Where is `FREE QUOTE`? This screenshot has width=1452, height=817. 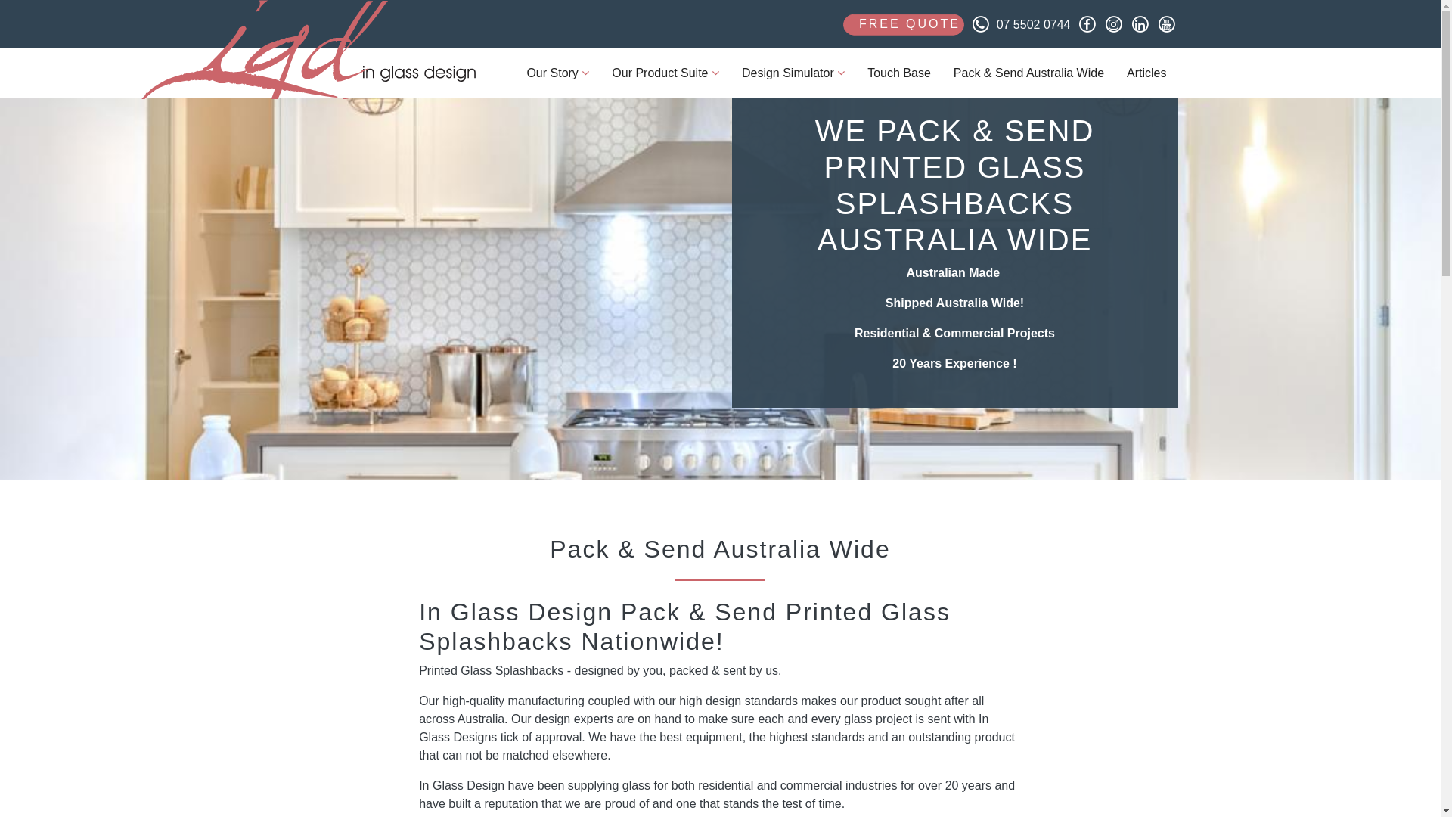 FREE QUOTE is located at coordinates (904, 24).